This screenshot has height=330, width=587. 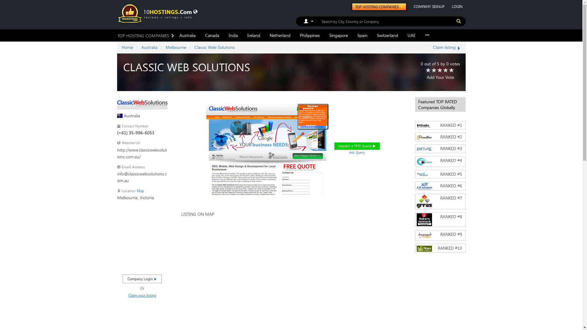 I want to click on Visit Classic Web Solutions, so click(x=142, y=103).